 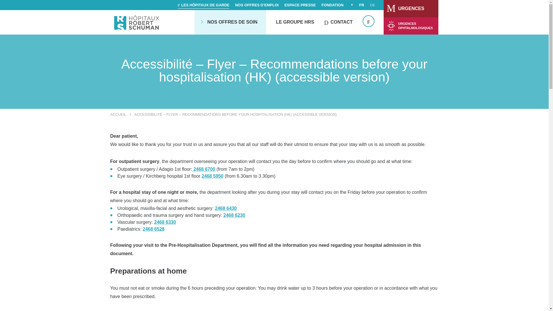 What do you see at coordinates (295, 22) in the screenshot?
I see `LE GROUPE HRS` at bounding box center [295, 22].